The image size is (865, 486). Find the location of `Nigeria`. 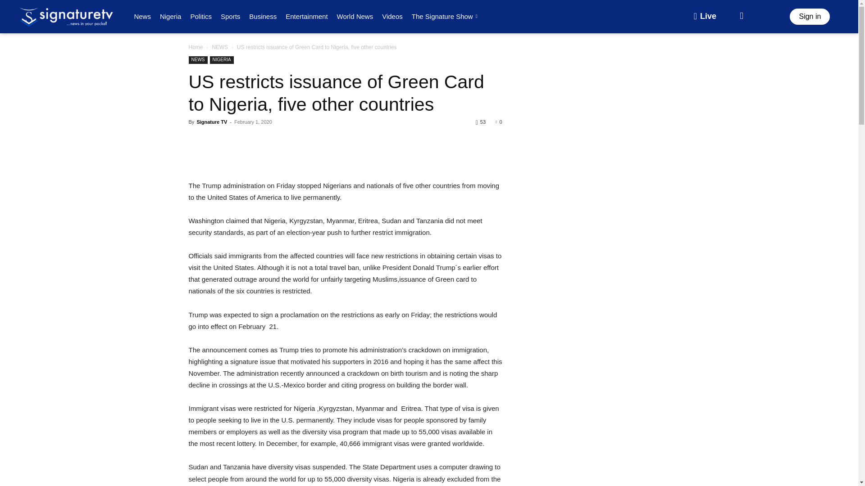

Nigeria is located at coordinates (170, 16).